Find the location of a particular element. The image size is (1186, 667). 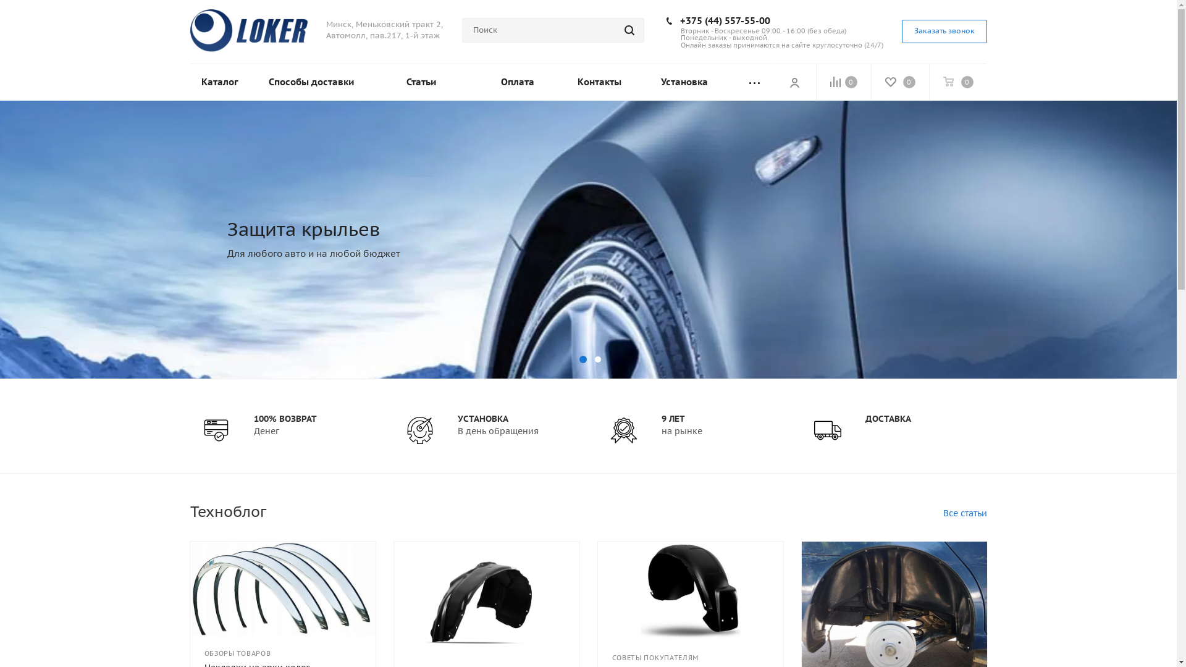

+375 (44) 557-55-00 is located at coordinates (725, 21).